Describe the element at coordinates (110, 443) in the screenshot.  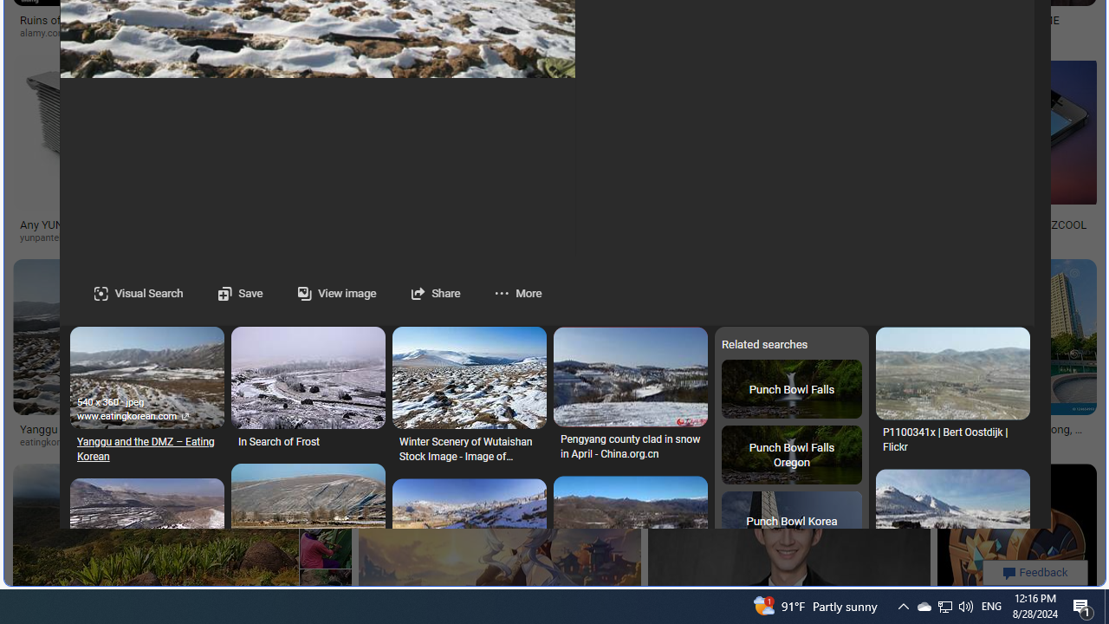
I see `eatingkorean.com` at that location.